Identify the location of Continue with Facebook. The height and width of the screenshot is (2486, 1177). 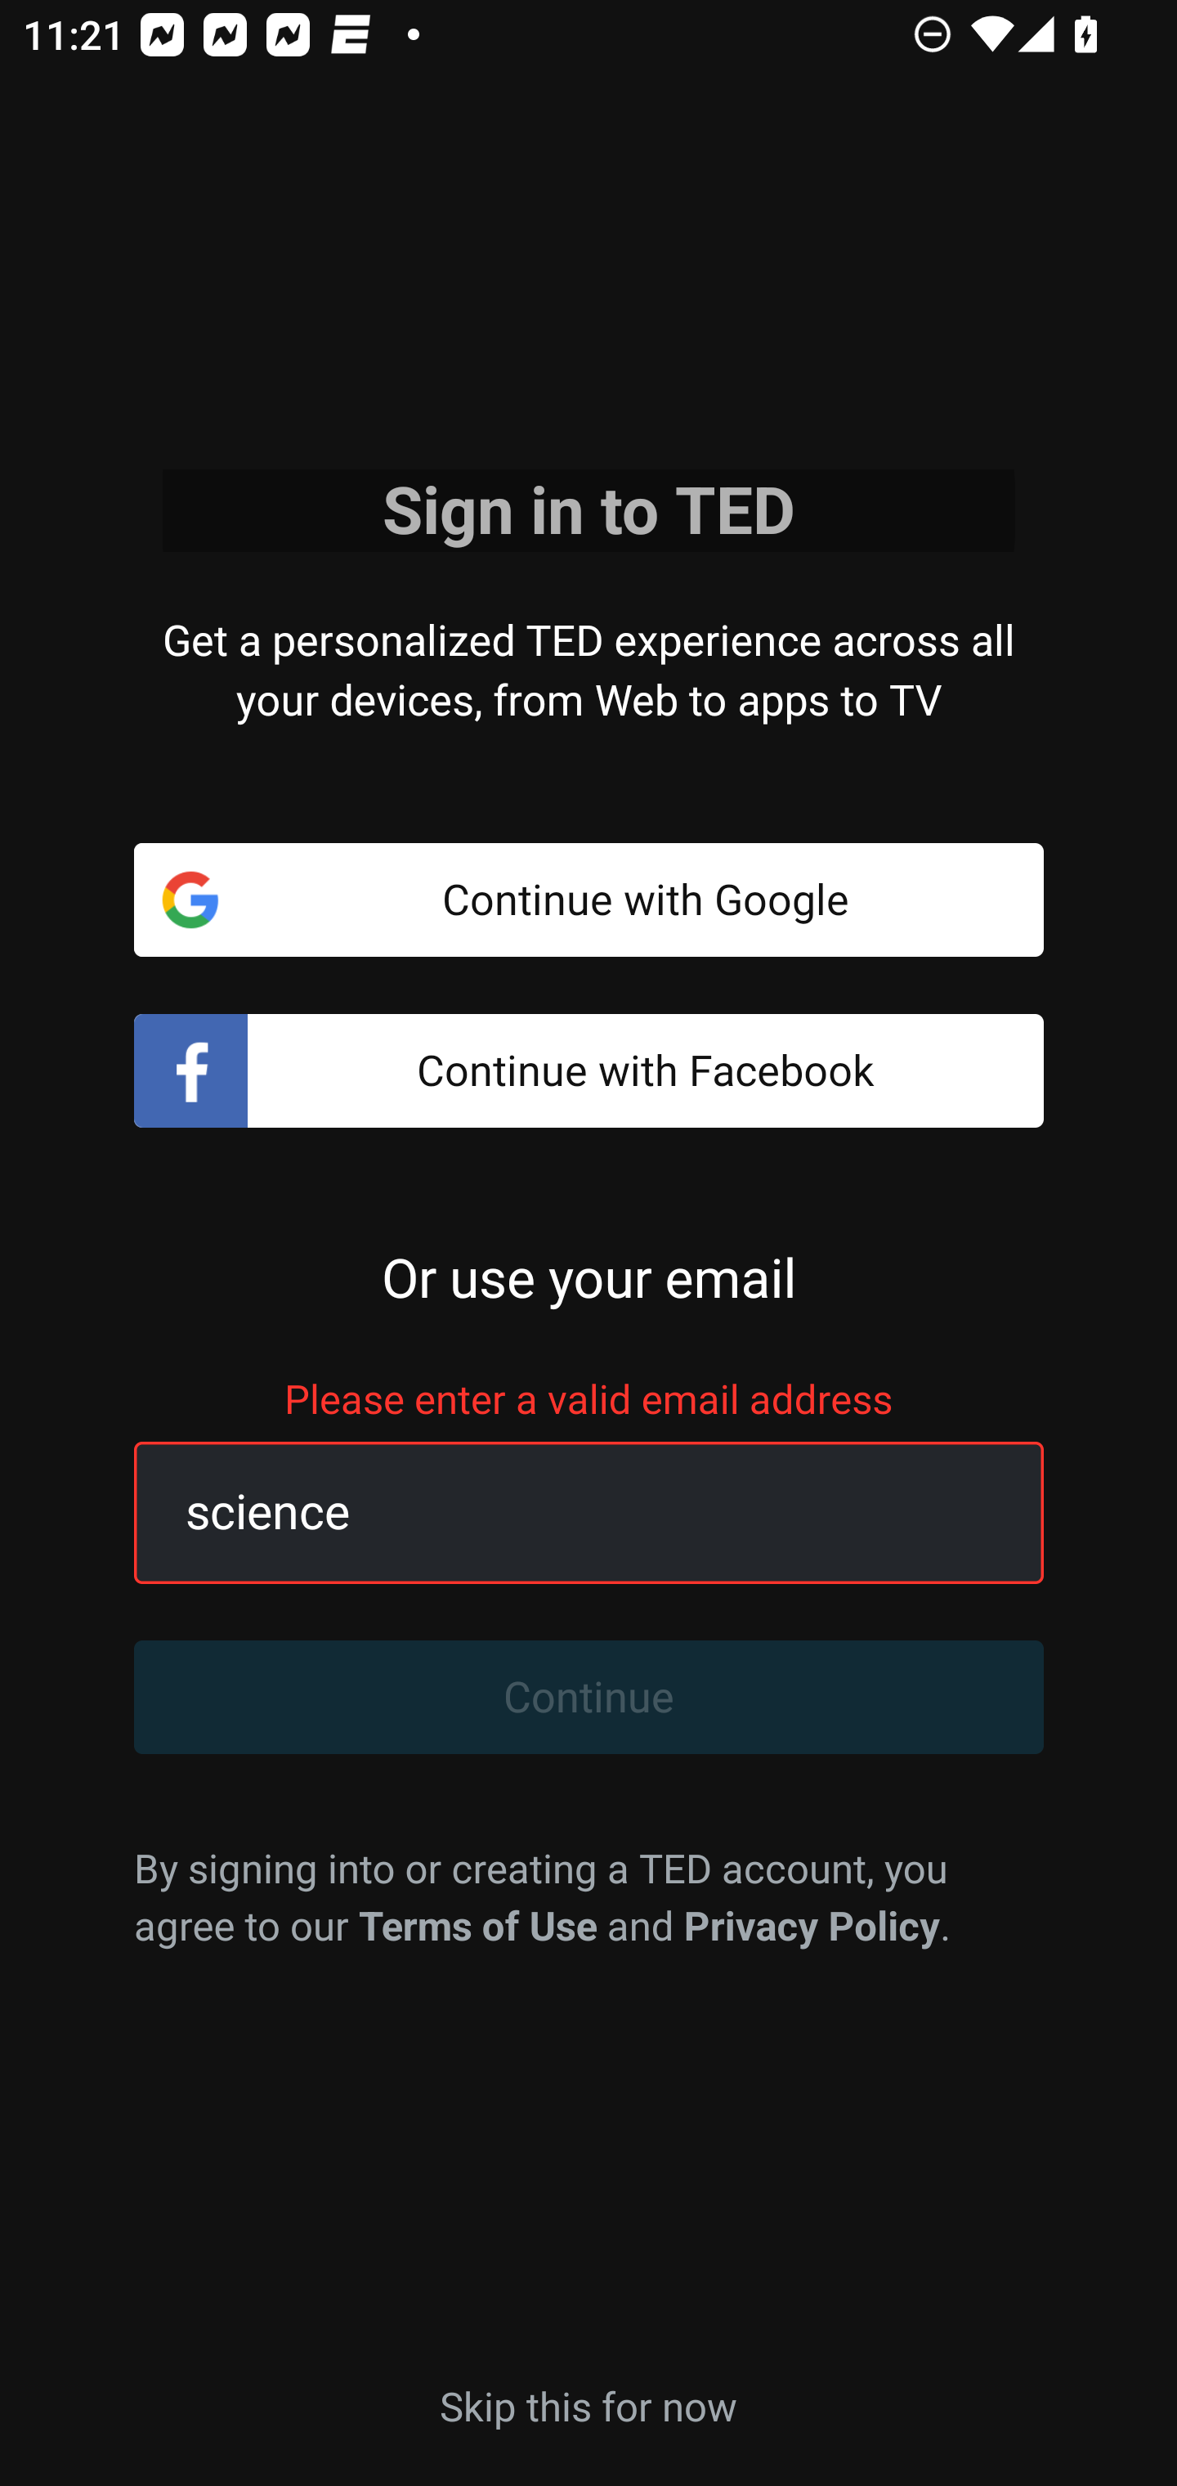
(588, 1071).